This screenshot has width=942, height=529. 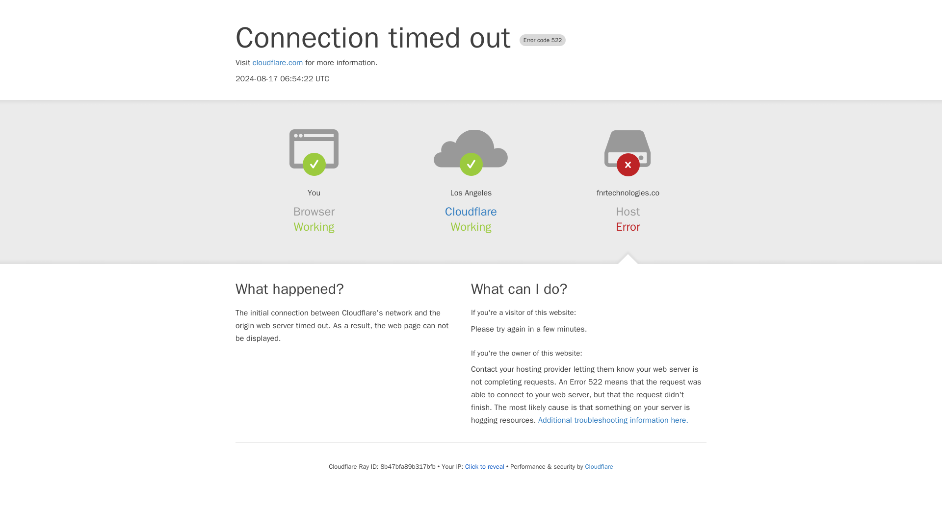 What do you see at coordinates (485, 466) in the screenshot?
I see `Click to reveal` at bounding box center [485, 466].